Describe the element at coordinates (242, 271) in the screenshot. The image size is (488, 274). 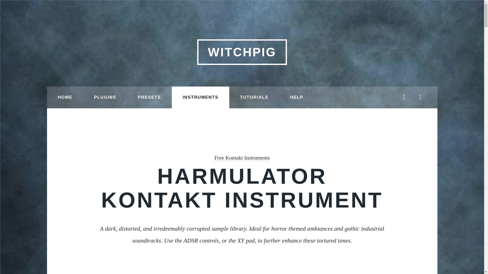
I see `YouTube video player` at that location.